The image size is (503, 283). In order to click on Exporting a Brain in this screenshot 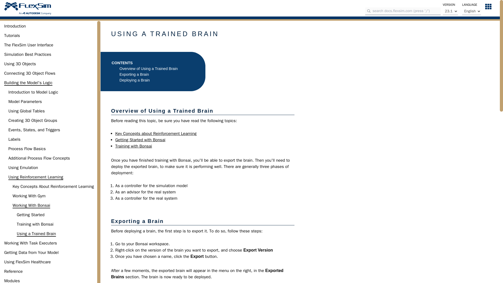, I will do `click(134, 74)`.